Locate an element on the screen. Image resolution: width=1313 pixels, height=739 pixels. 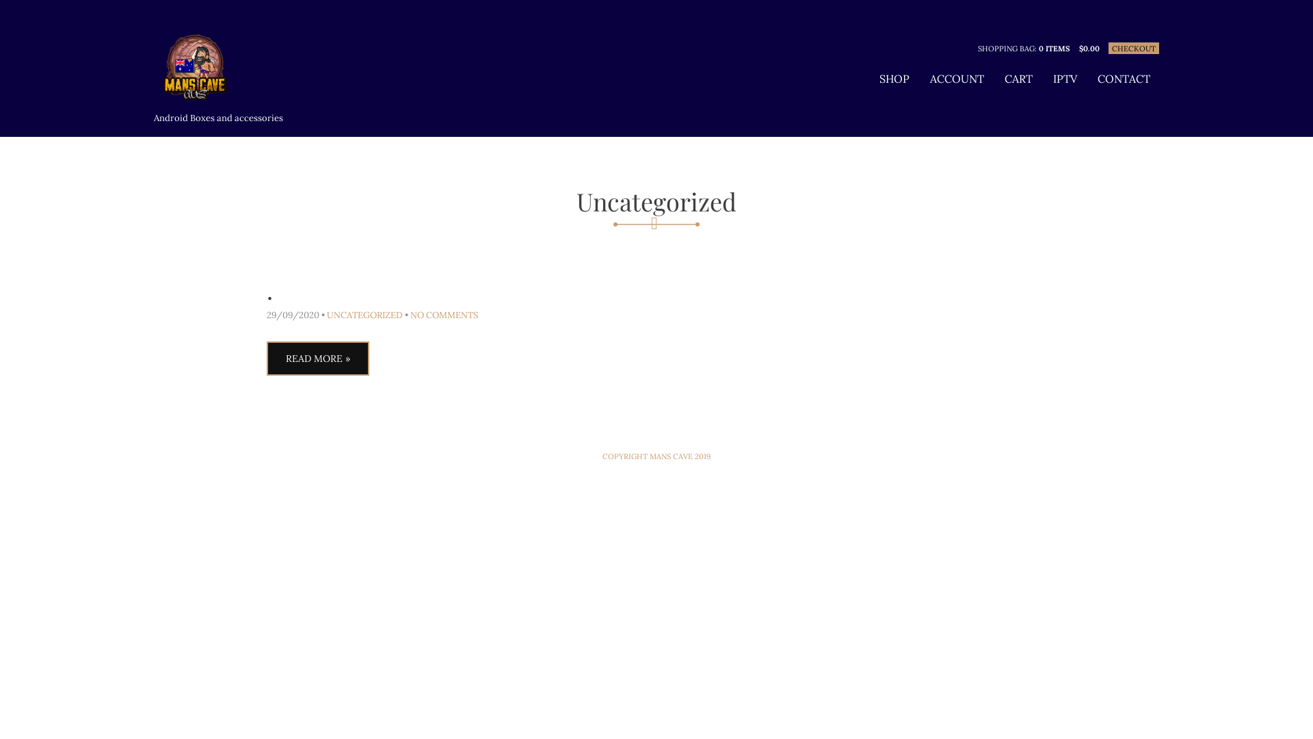
UNCATEGORIZED is located at coordinates (365, 315).